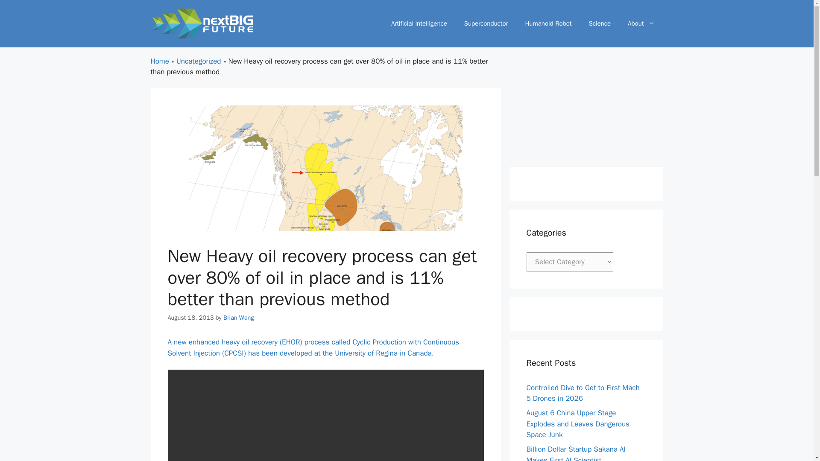 The image size is (820, 461). I want to click on Science, so click(600, 23).